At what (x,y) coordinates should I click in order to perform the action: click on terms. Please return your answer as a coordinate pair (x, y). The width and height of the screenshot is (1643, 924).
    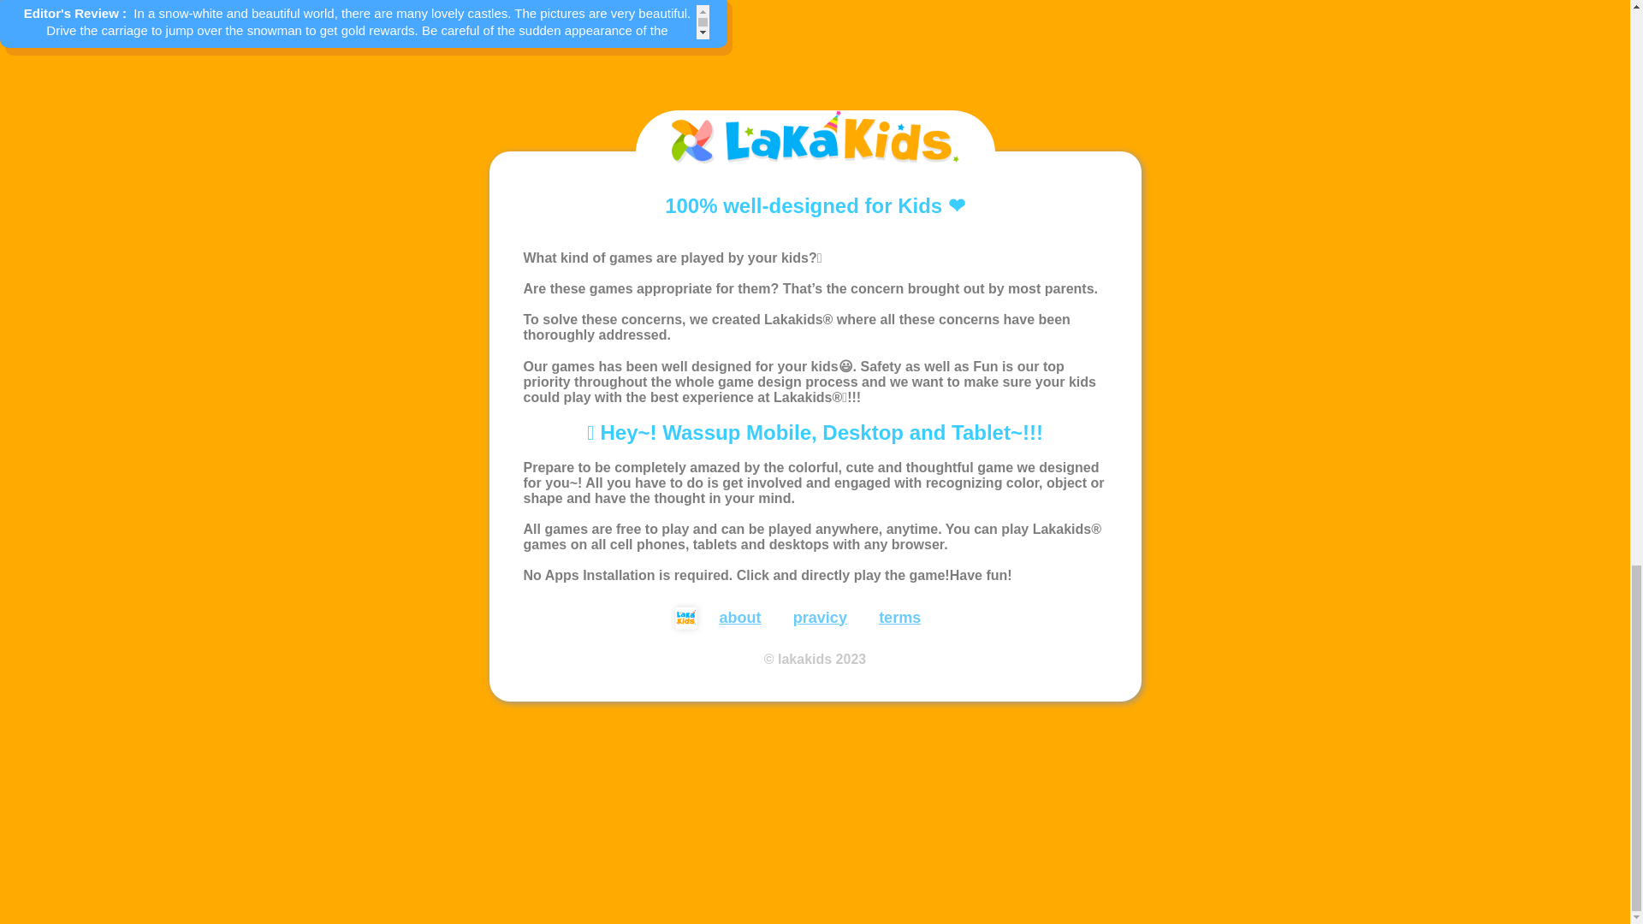
    Looking at the image, I should click on (899, 618).